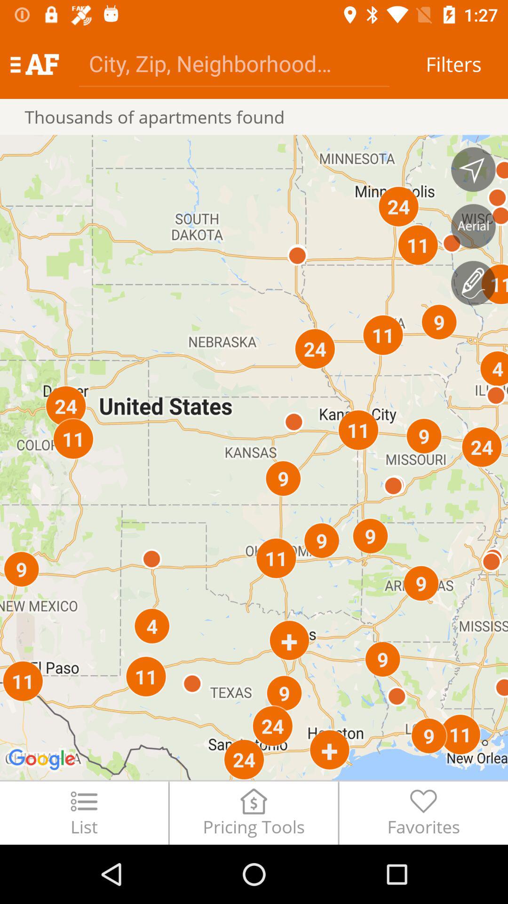 This screenshot has height=904, width=508. What do you see at coordinates (423, 813) in the screenshot?
I see `tap favorites` at bounding box center [423, 813].